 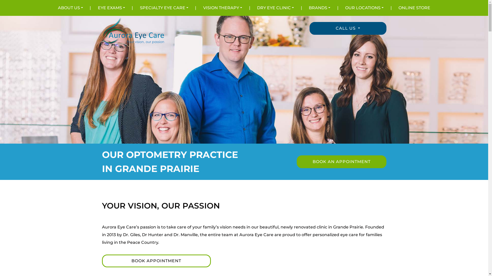 I want to click on BRANDS, so click(x=320, y=8).